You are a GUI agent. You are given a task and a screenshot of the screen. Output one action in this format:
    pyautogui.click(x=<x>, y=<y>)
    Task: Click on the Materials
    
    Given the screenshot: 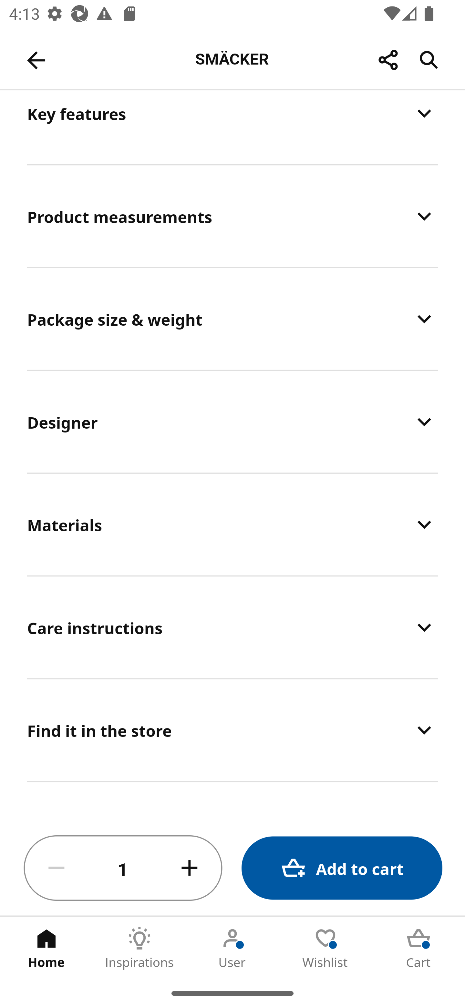 What is the action you would take?
    pyautogui.click(x=232, y=524)
    